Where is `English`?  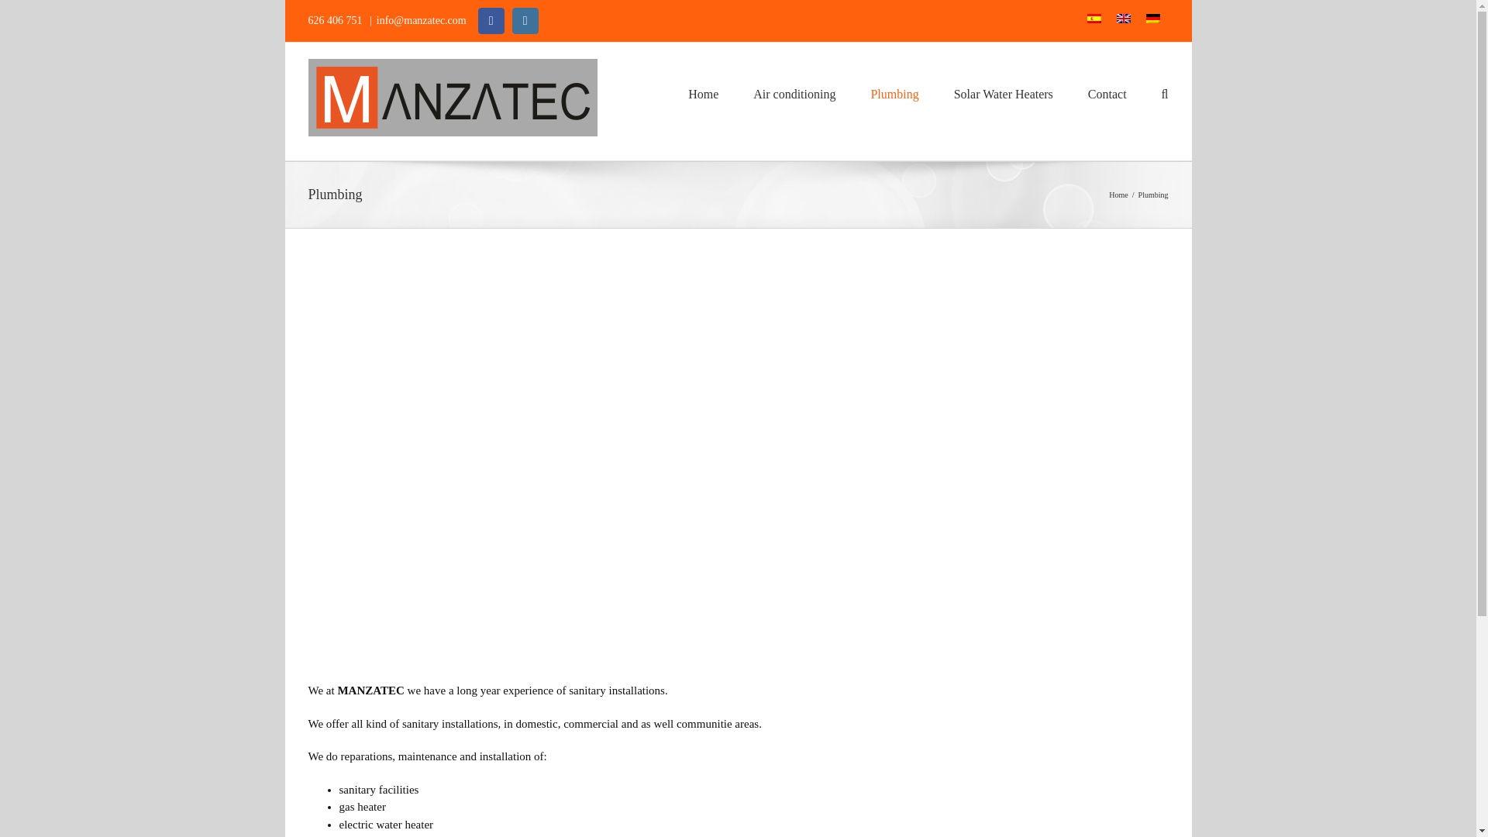 English is located at coordinates (1123, 20).